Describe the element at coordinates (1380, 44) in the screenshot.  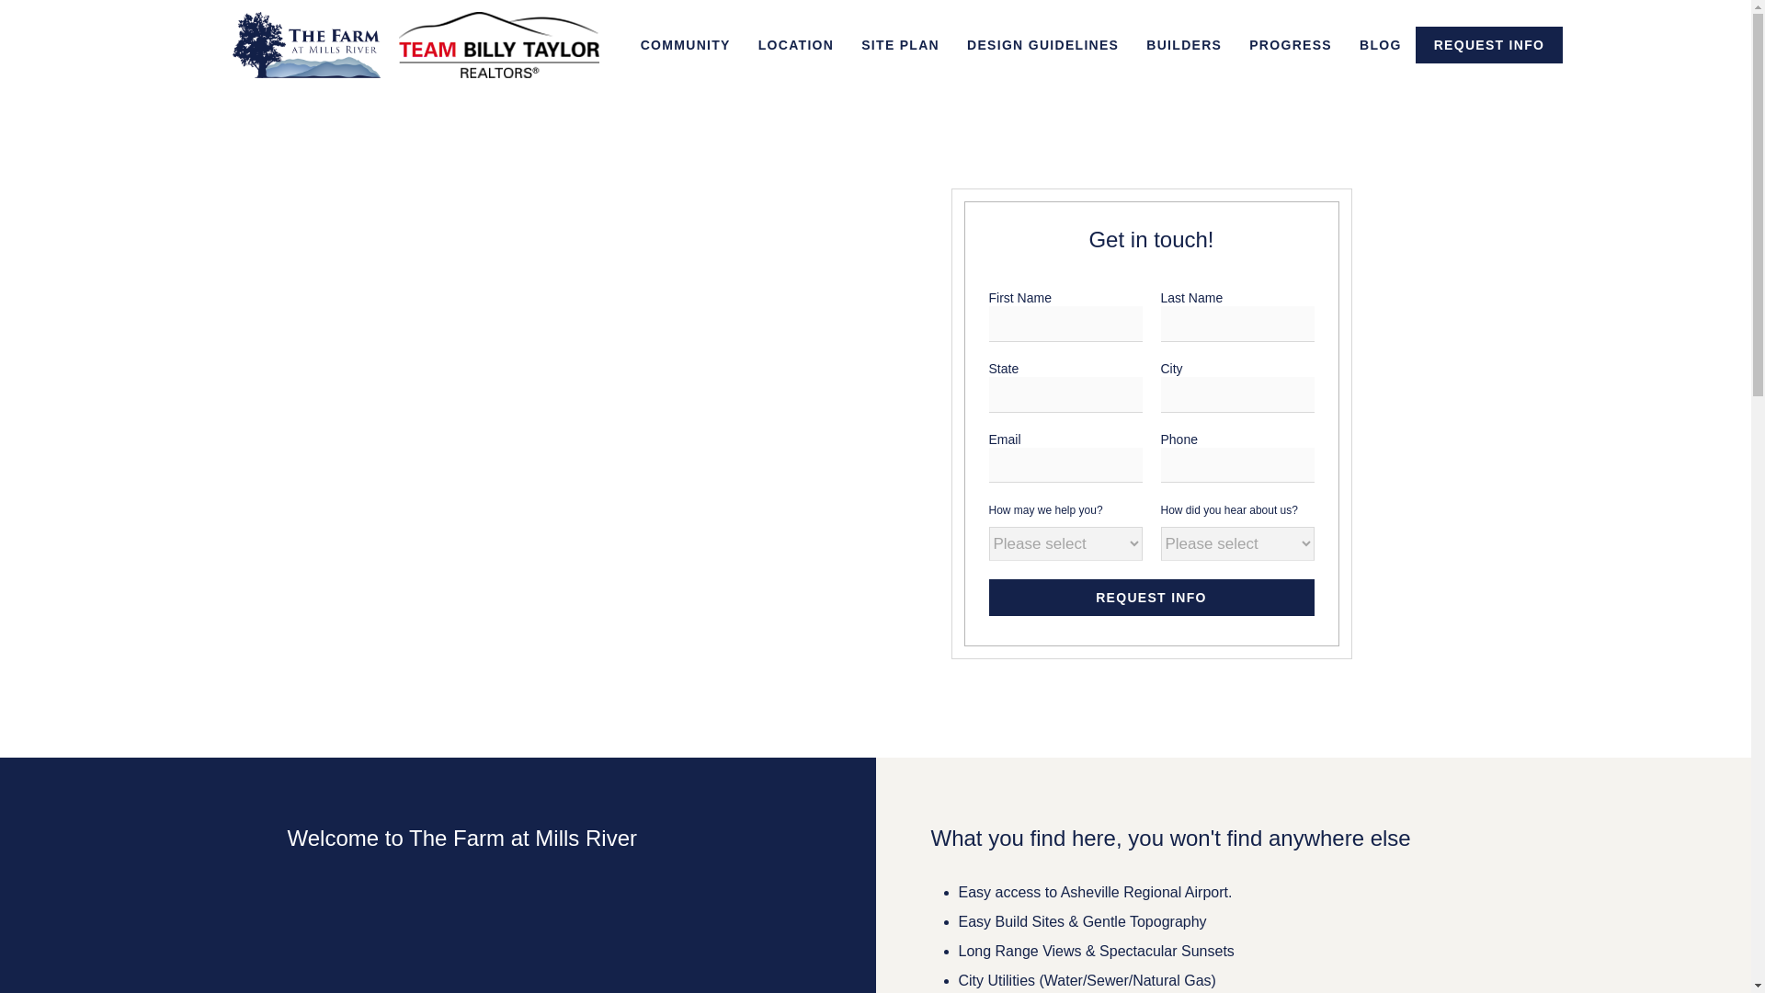
I see `BLOG` at that location.